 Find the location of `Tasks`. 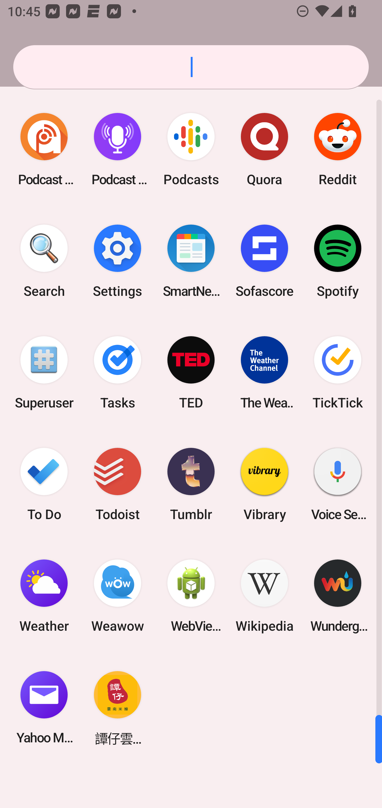

Tasks is located at coordinates (118, 372).